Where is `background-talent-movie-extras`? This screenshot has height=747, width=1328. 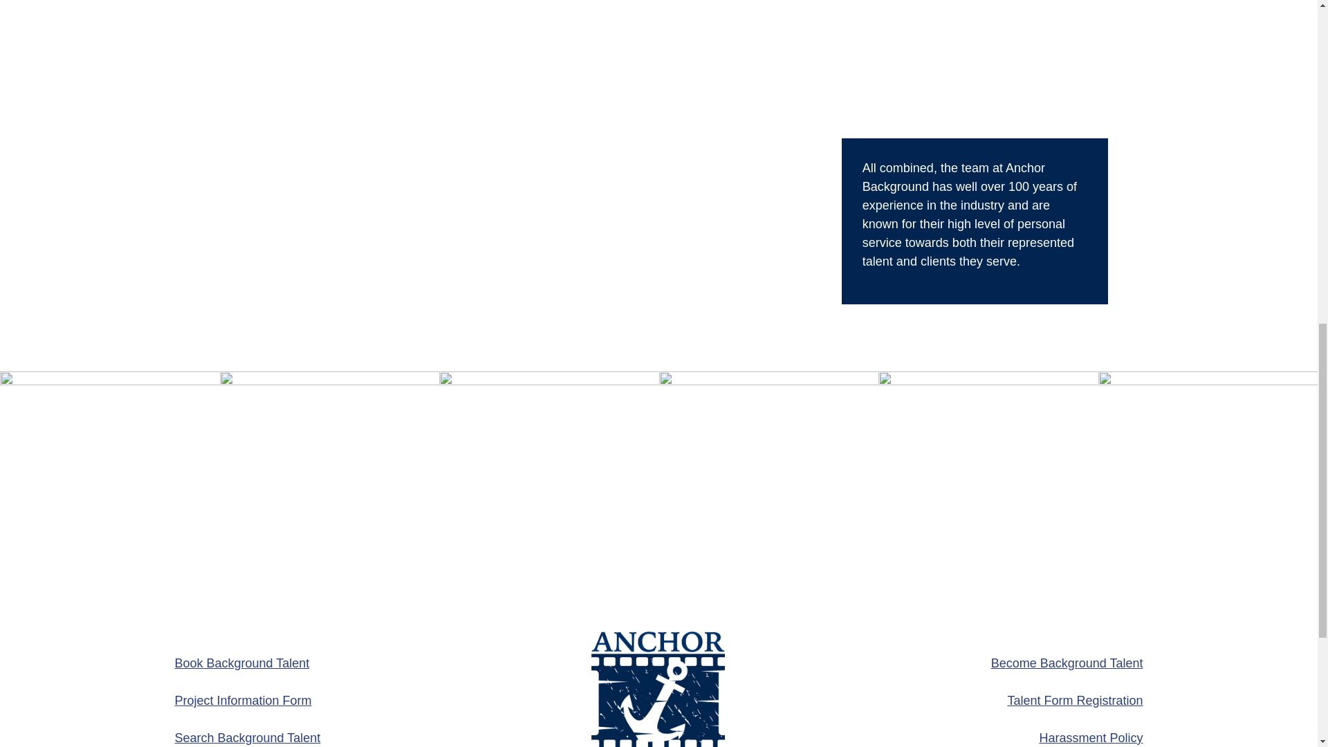 background-talent-movie-extras is located at coordinates (329, 481).